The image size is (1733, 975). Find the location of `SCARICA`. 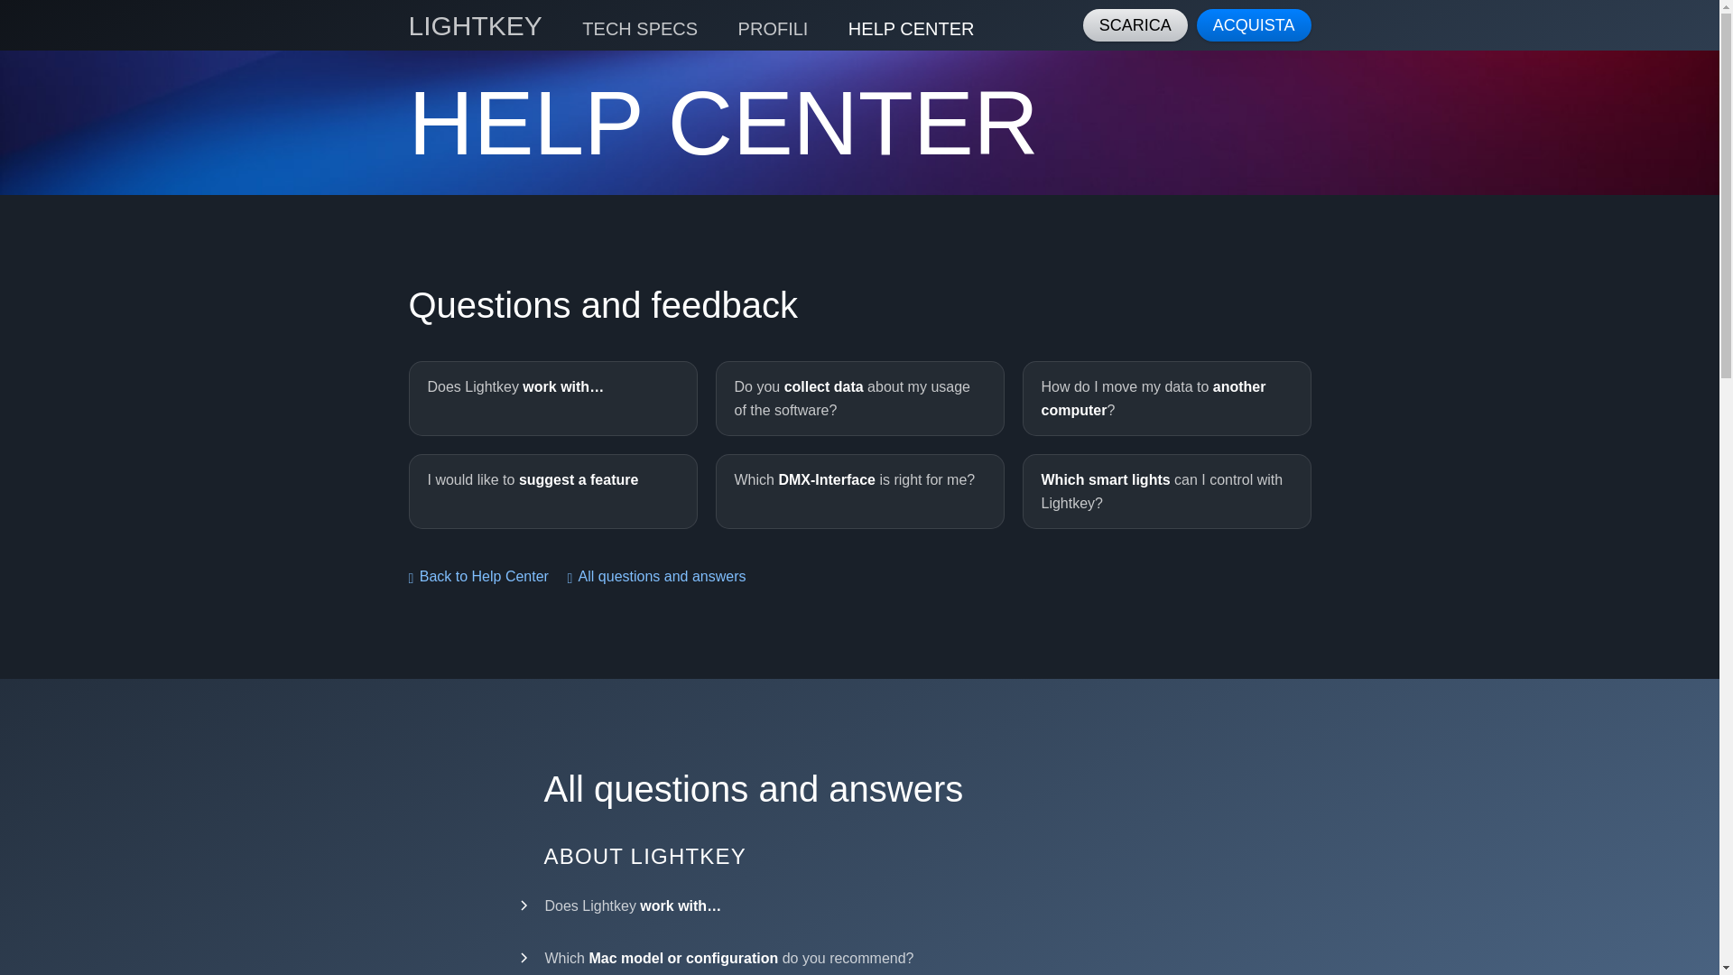

SCARICA is located at coordinates (1135, 25).